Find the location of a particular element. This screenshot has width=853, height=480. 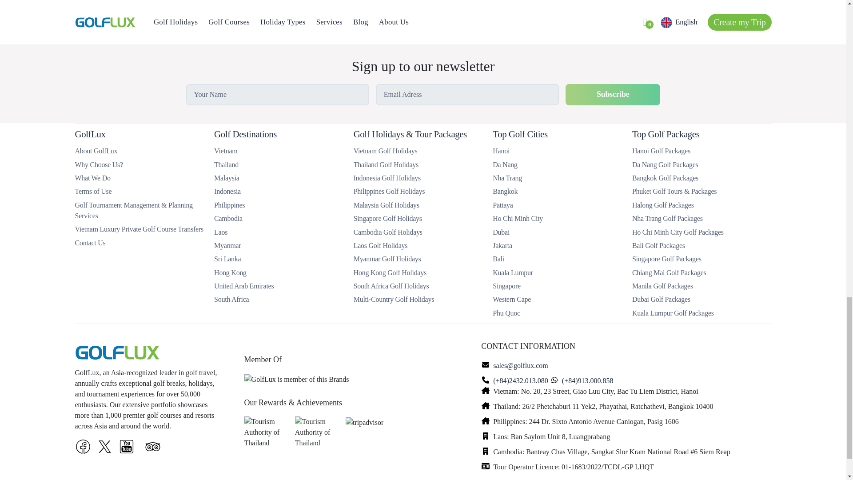

Indonesia is located at coordinates (227, 191).